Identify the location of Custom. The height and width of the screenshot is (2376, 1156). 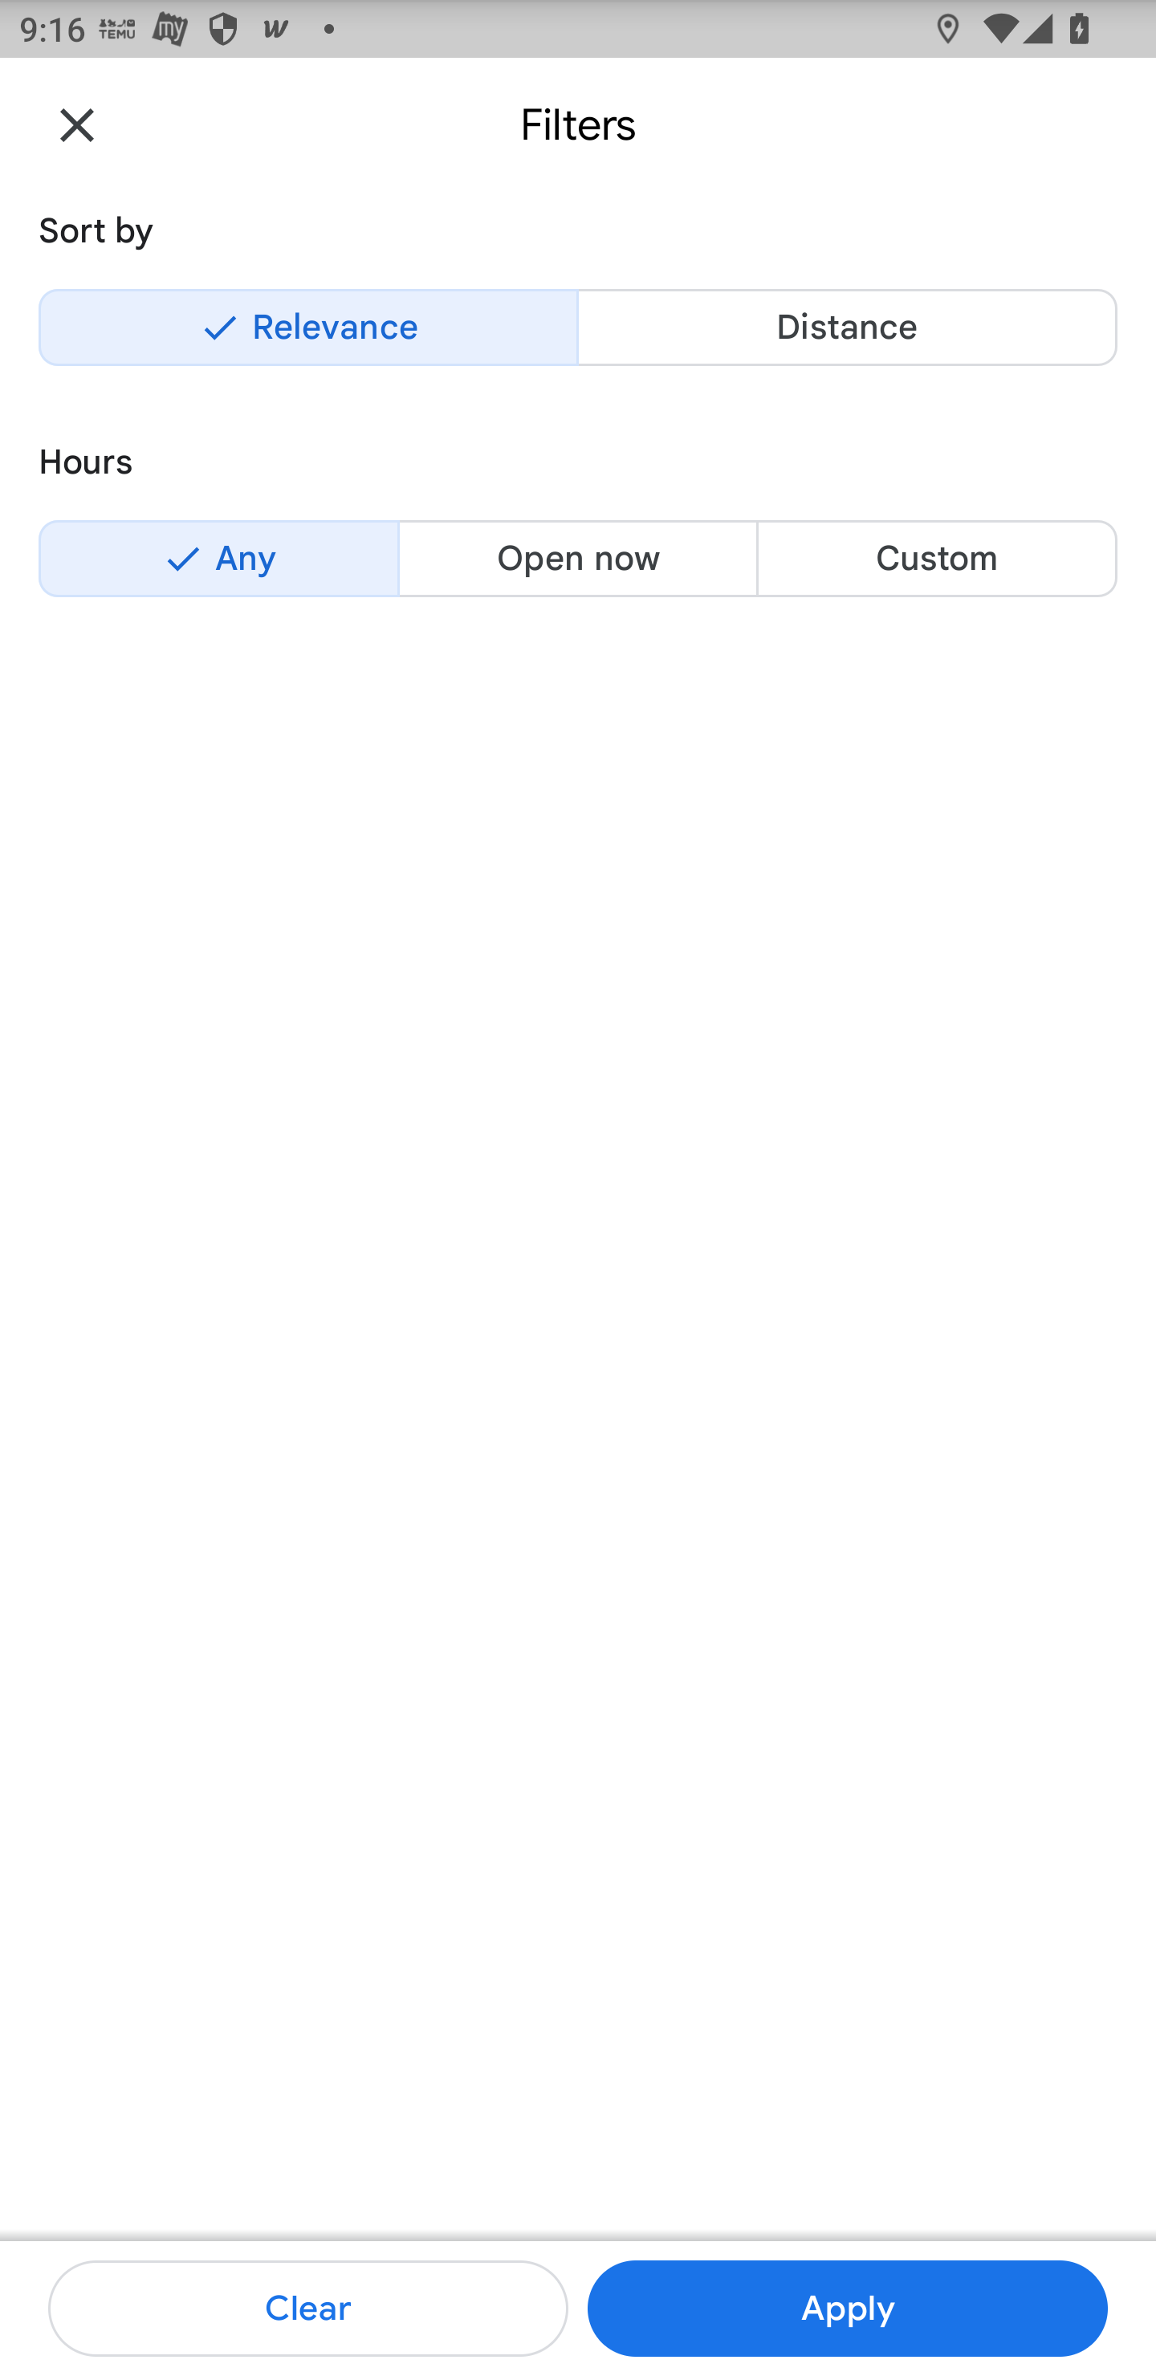
(936, 558).